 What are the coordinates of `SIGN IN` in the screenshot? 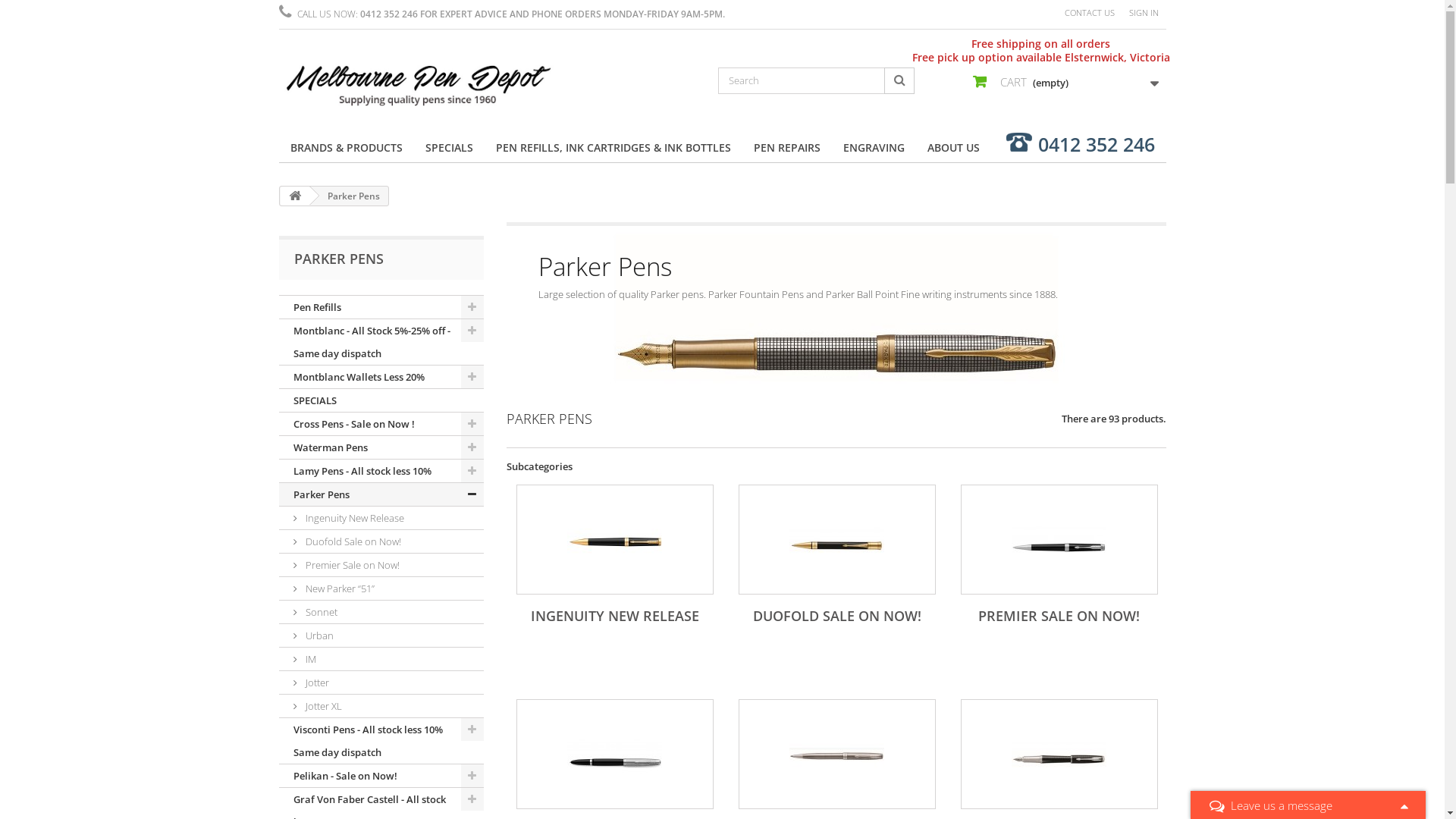 It's located at (1144, 14).